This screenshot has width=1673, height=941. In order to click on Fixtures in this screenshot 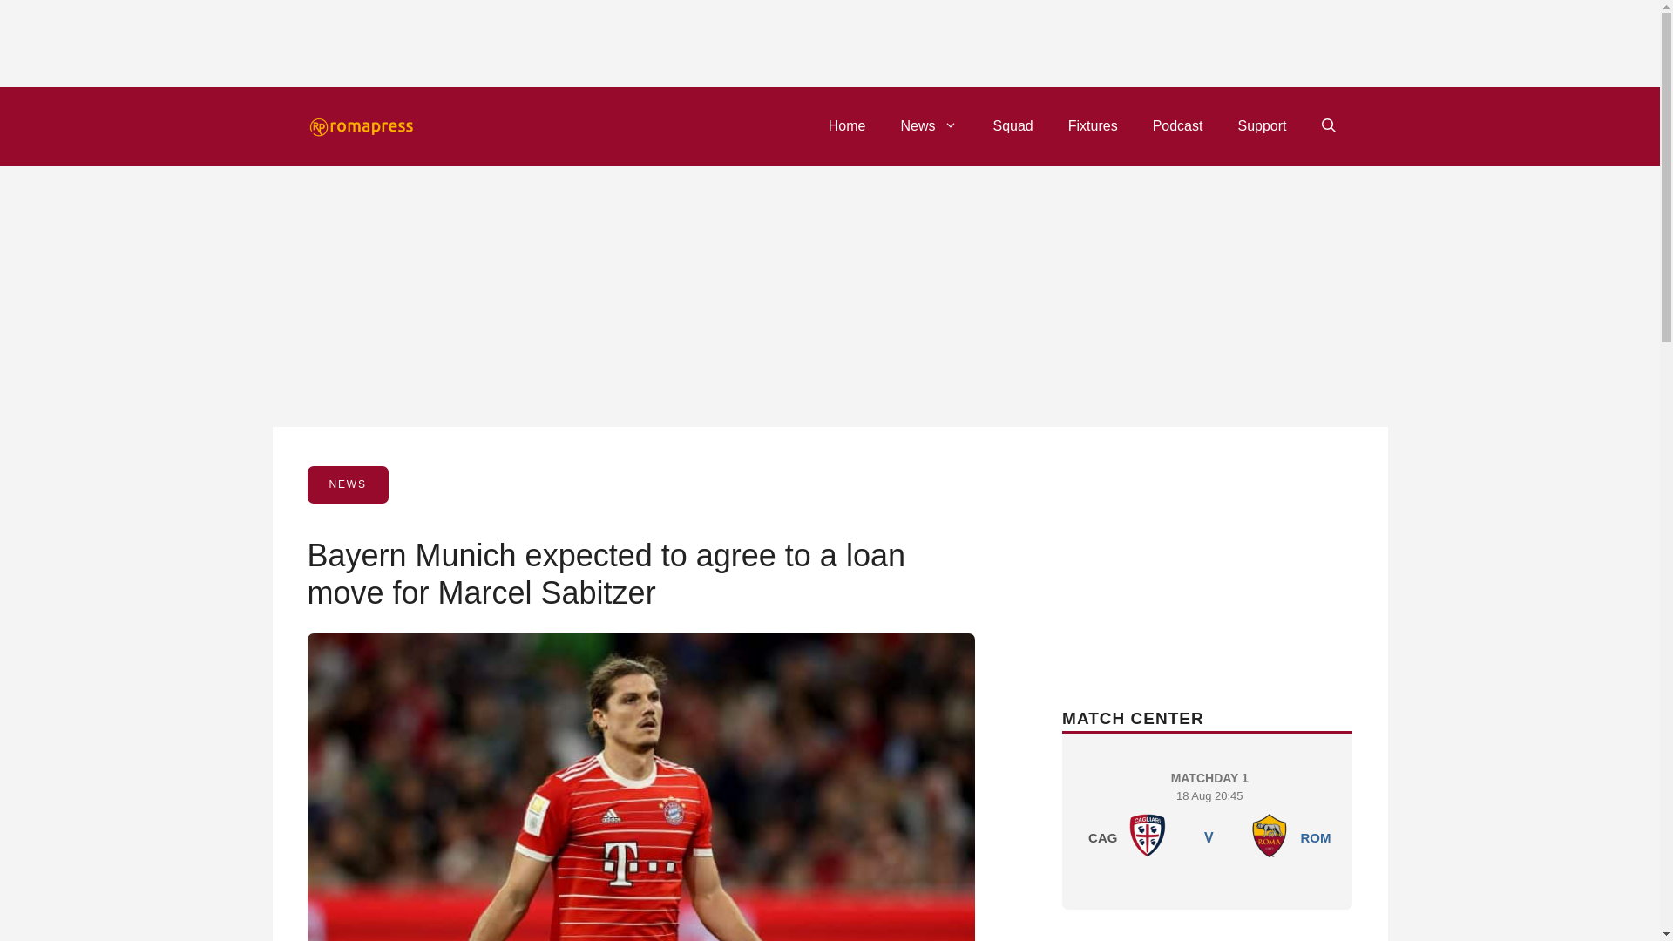, I will do `click(1148, 835)`.